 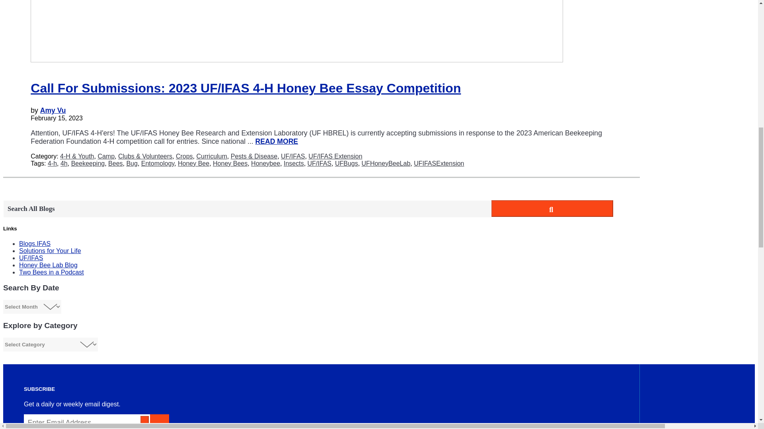 What do you see at coordinates (247, 209) in the screenshot?
I see `Search All Blogs` at bounding box center [247, 209].